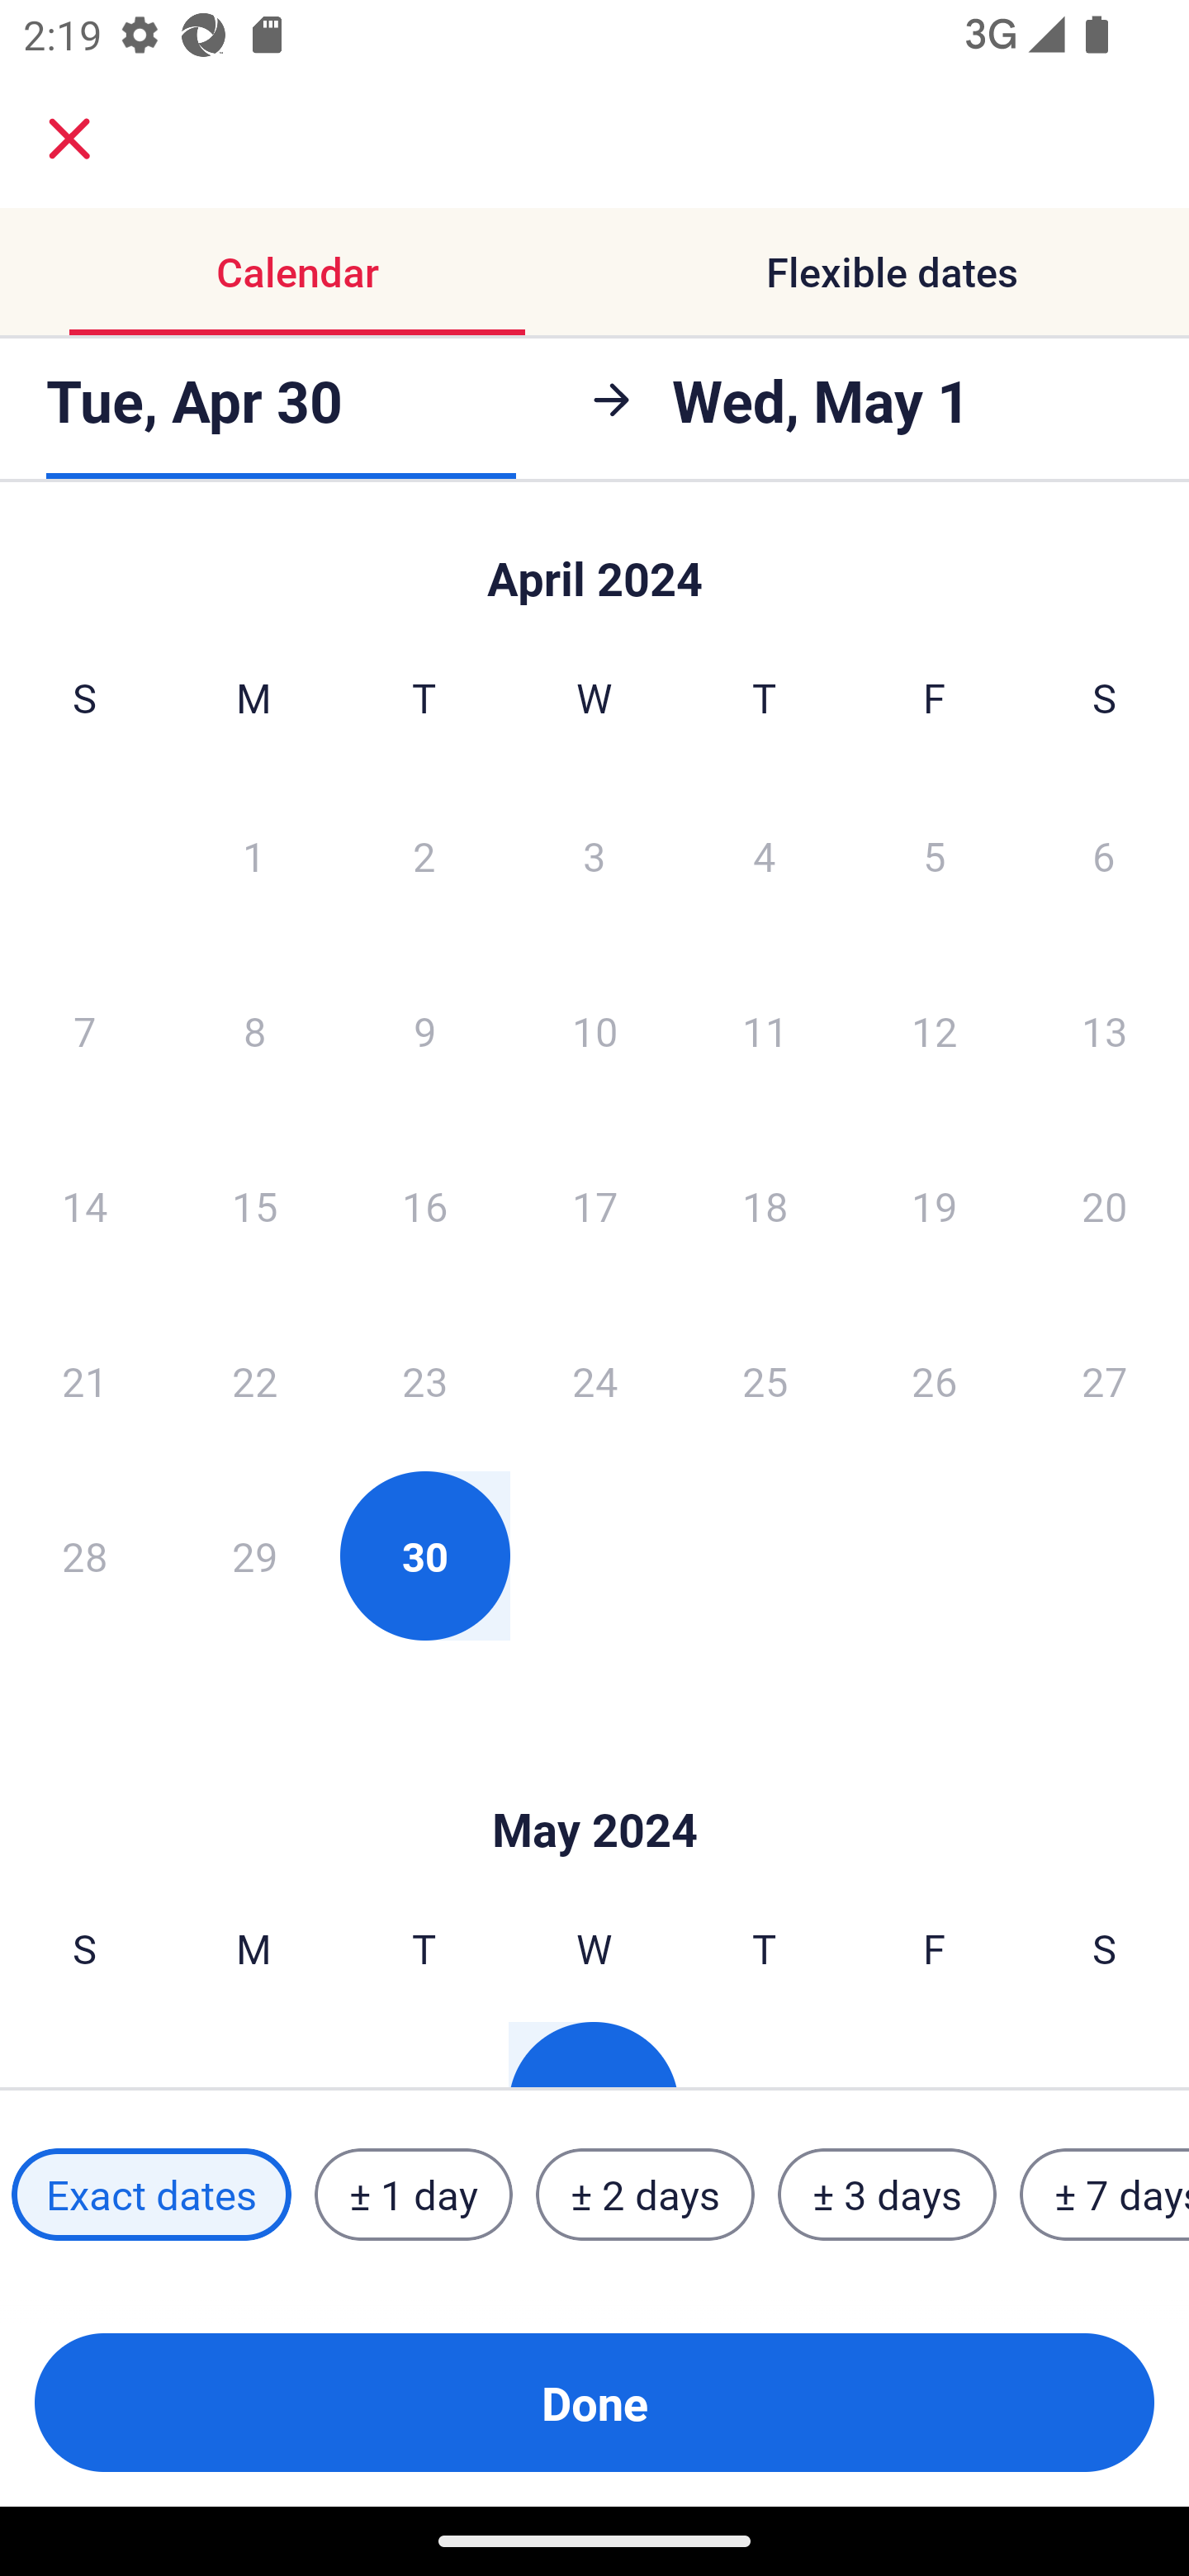 This screenshot has width=1189, height=2576. Describe the element at coordinates (935, 1030) in the screenshot. I see `12 Friday, April 12, 2024` at that location.